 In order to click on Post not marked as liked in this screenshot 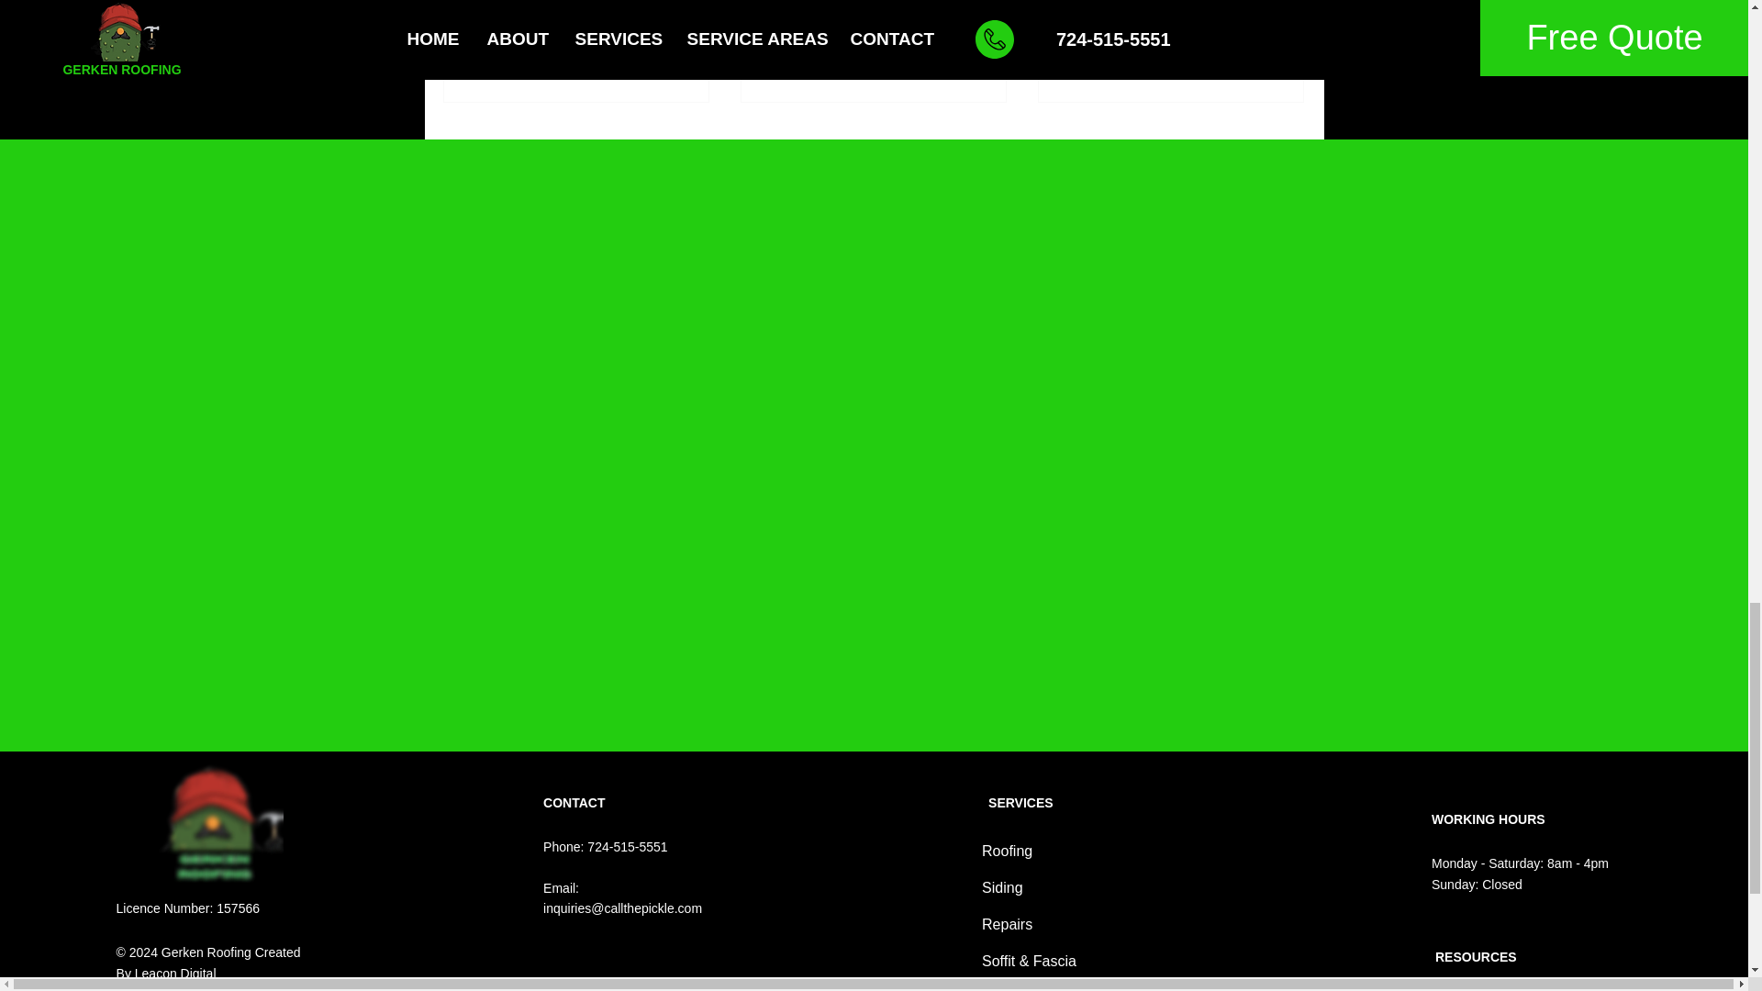, I will do `click(771, 72)`.